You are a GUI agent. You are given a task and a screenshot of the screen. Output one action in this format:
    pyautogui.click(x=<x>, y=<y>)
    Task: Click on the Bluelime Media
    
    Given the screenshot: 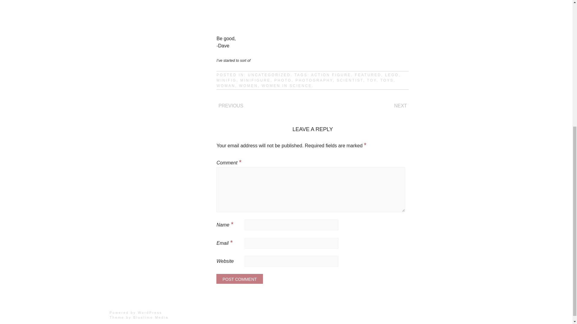 What is the action you would take?
    pyautogui.click(x=151, y=317)
    